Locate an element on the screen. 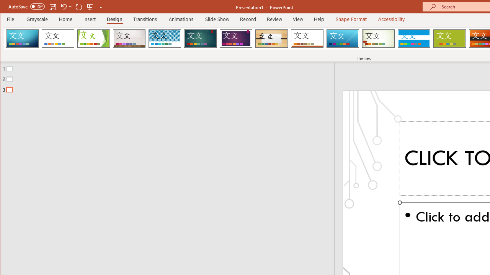 The width and height of the screenshot is (490, 275). Record is located at coordinates (248, 19).